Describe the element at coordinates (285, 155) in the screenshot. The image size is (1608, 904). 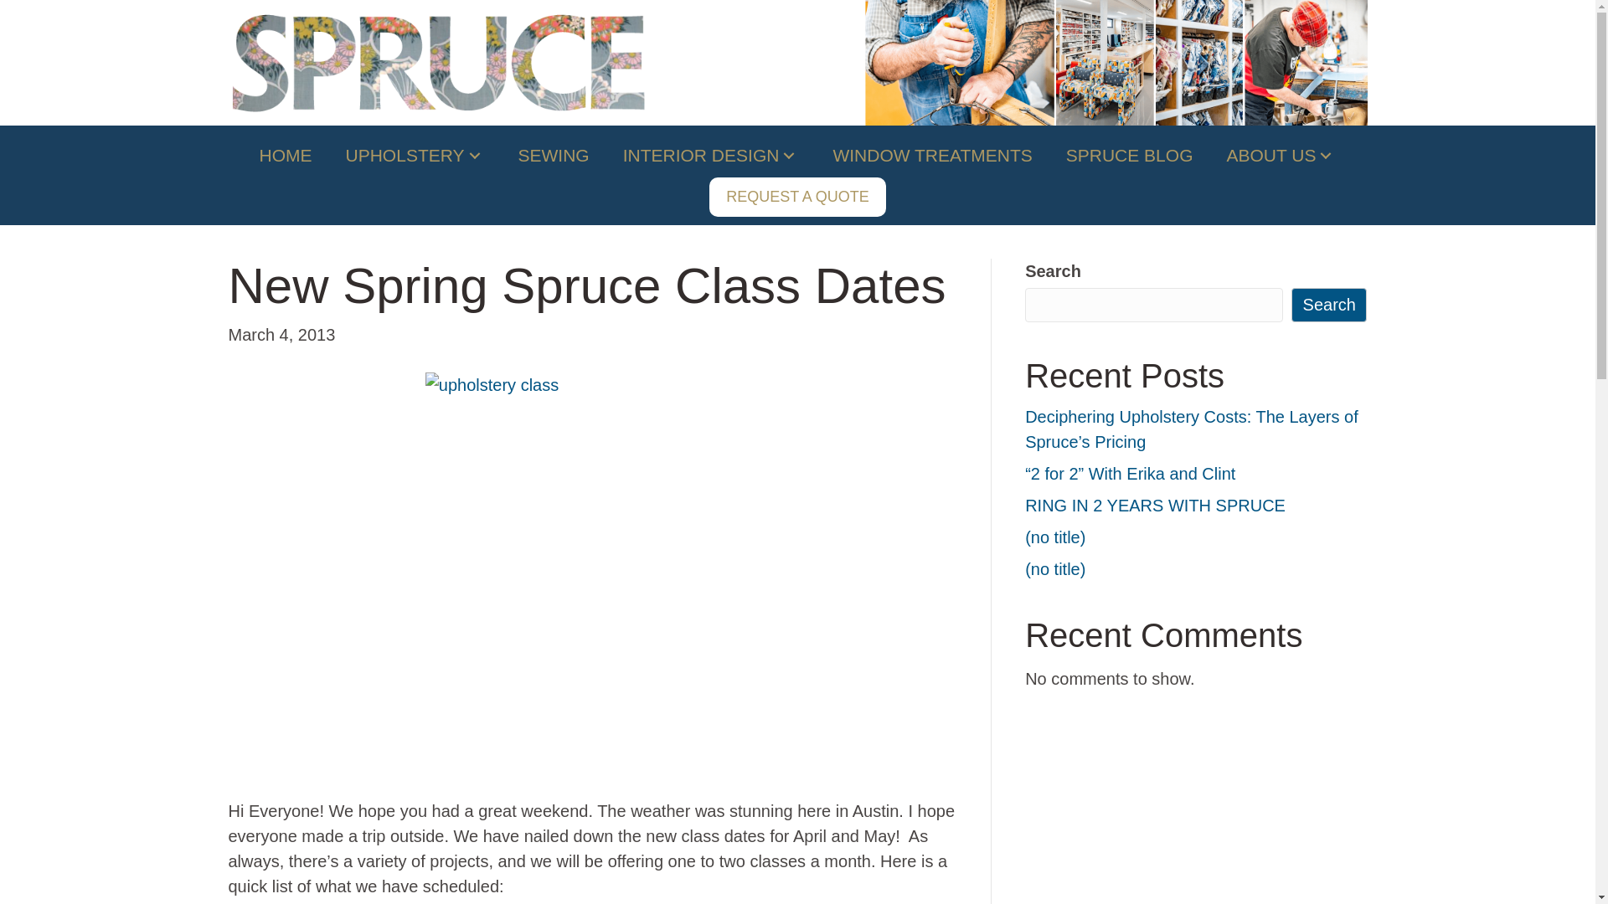
I see `HOME` at that location.